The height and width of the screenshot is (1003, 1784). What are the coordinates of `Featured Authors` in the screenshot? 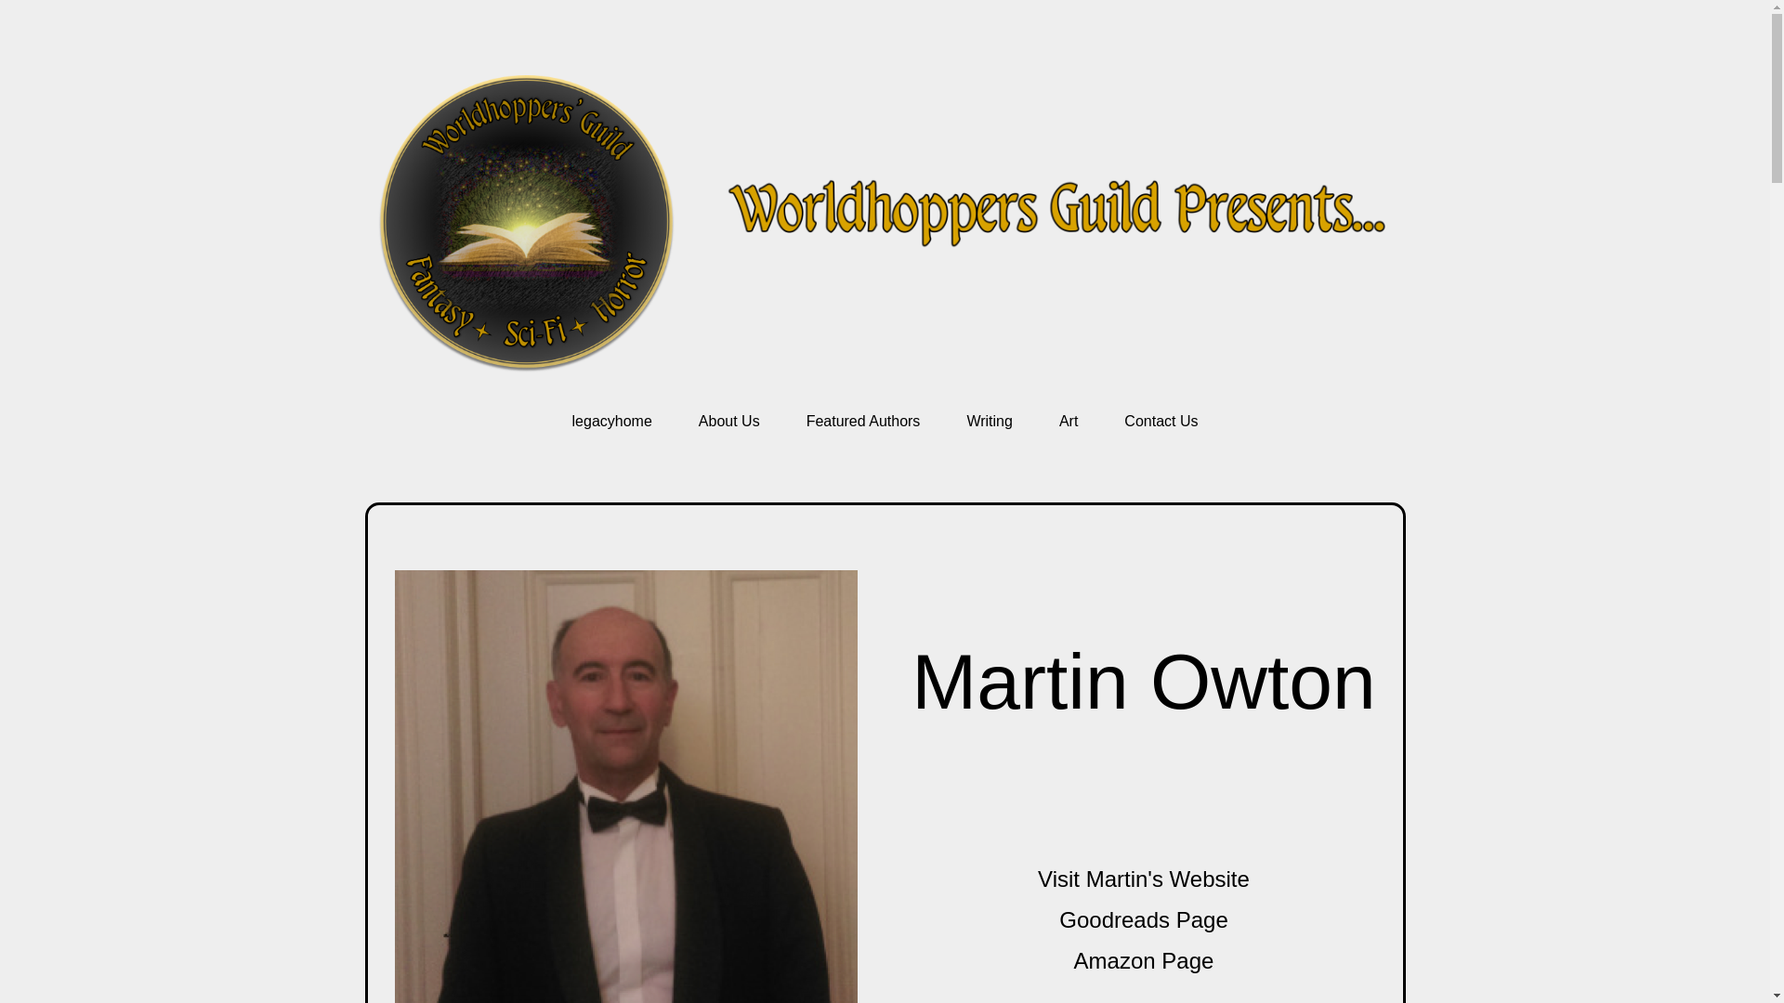 It's located at (862, 422).